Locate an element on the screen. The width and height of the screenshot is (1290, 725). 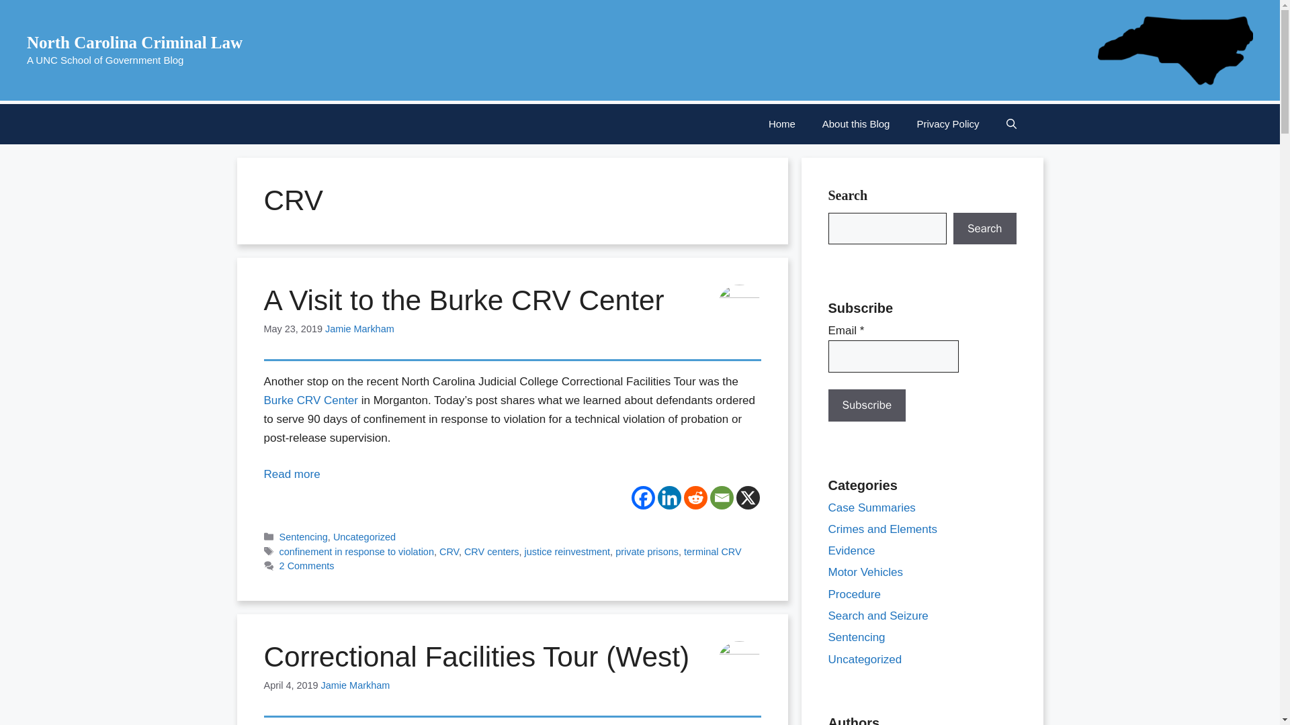
Read more is located at coordinates (292, 474).